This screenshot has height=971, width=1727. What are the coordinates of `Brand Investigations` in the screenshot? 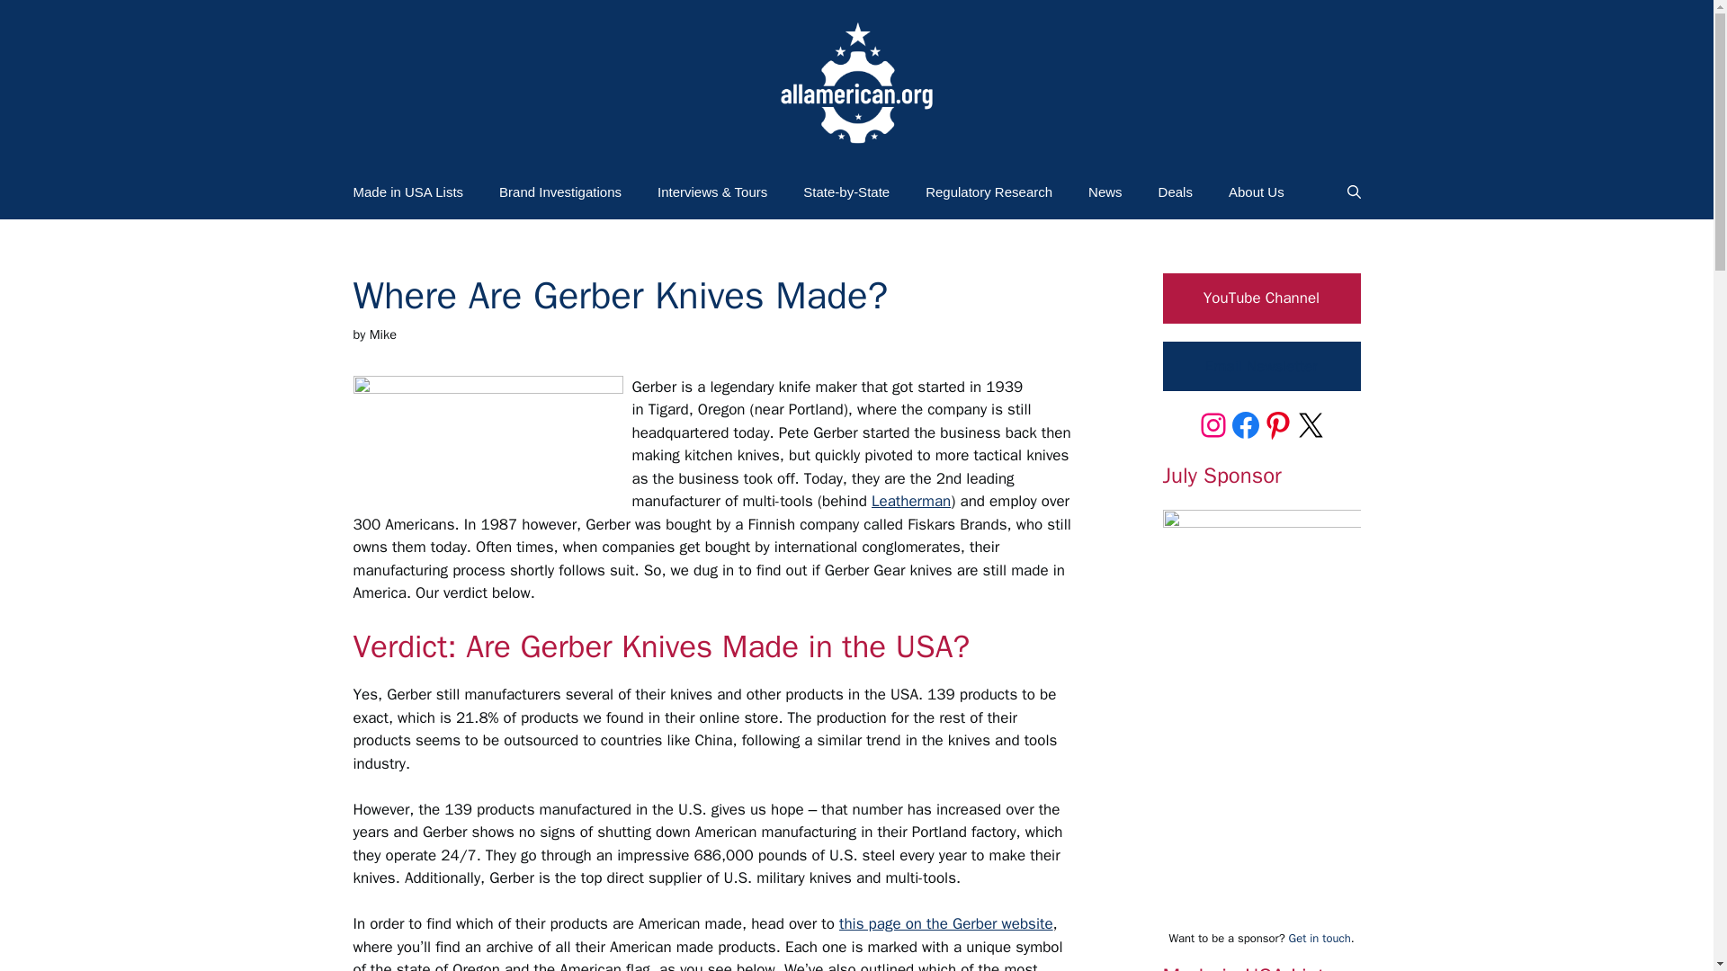 It's located at (559, 192).